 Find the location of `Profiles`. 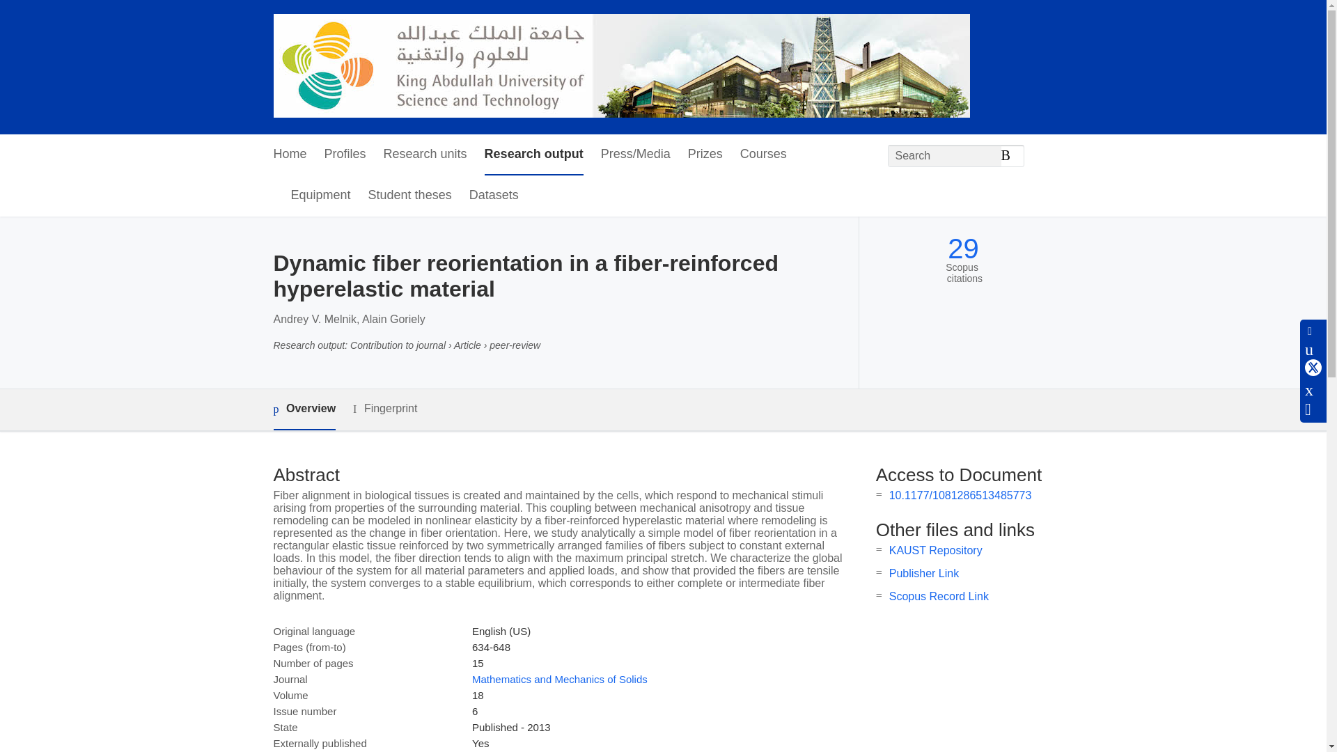

Profiles is located at coordinates (345, 155).